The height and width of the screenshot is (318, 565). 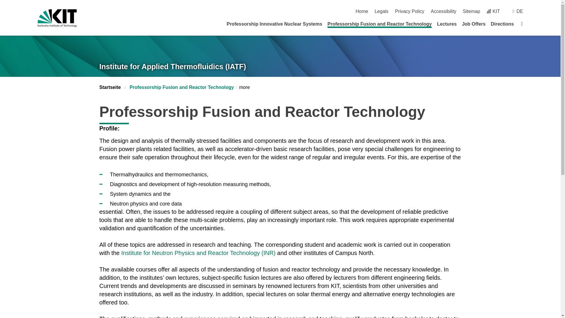 I want to click on Home, so click(x=362, y=11).